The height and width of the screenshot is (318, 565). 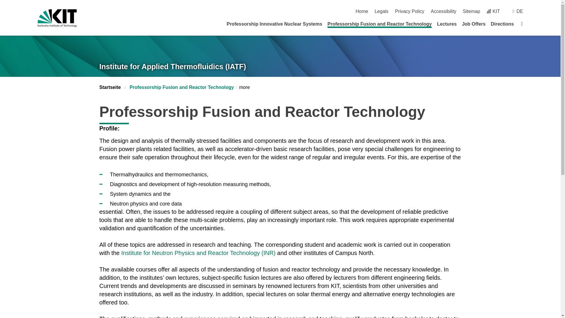 I want to click on Home, so click(x=362, y=11).